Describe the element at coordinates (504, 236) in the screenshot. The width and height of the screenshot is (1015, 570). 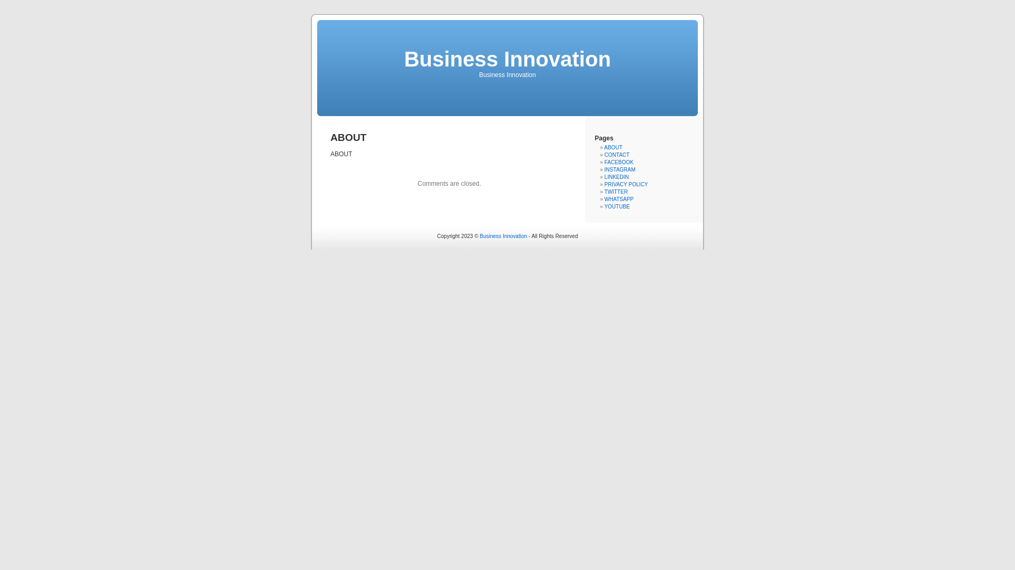
I see `Business Innovation` at that location.